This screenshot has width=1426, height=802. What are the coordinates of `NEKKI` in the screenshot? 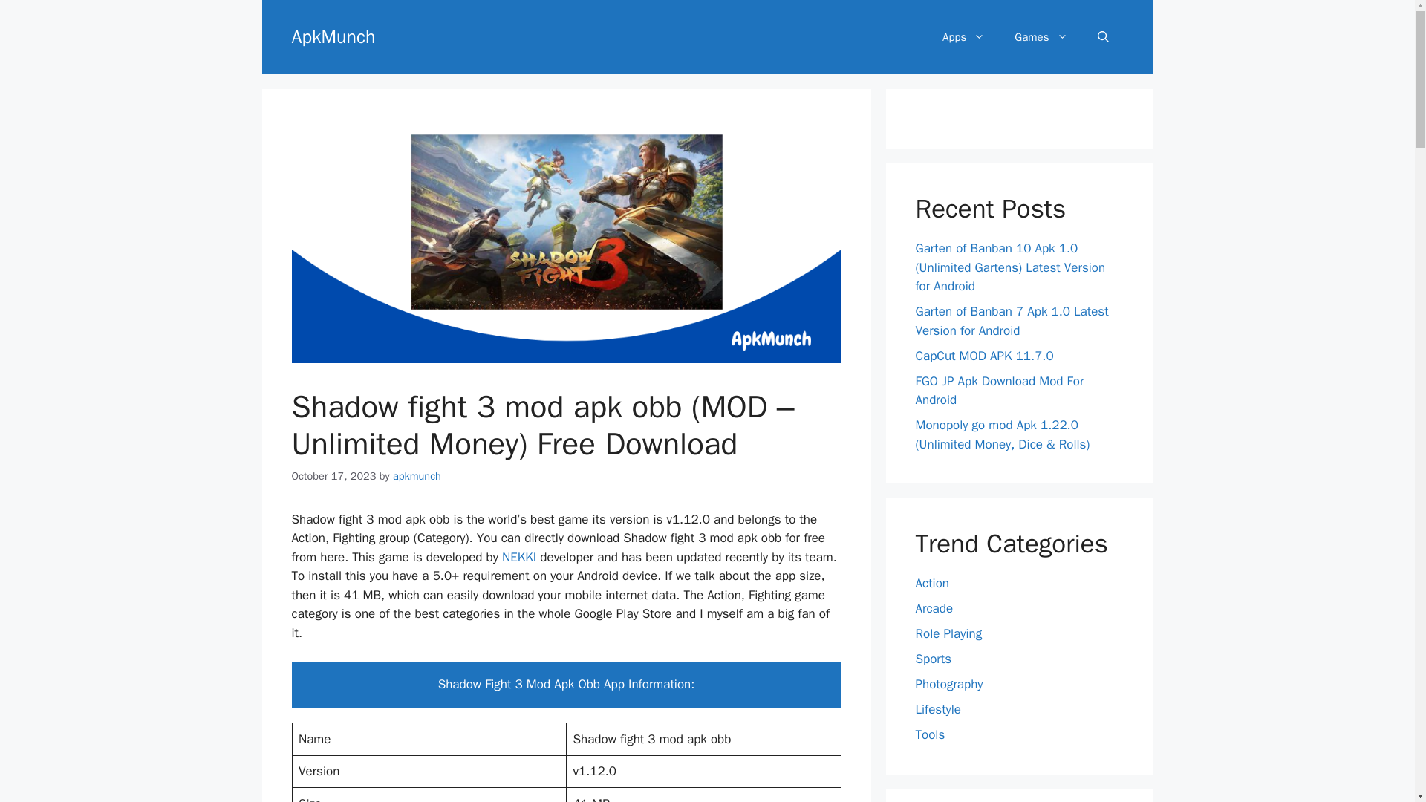 It's located at (518, 557).